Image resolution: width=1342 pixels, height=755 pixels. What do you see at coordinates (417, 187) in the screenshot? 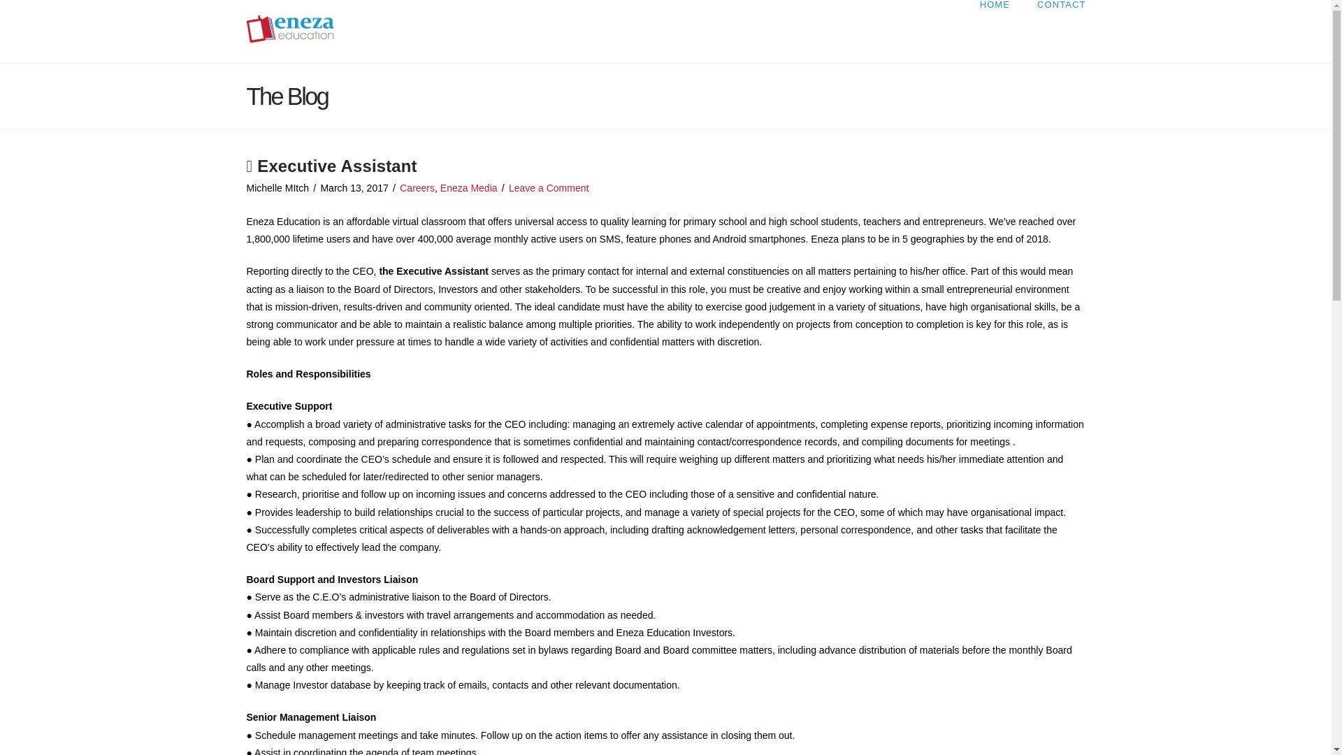
I see `Careers` at bounding box center [417, 187].